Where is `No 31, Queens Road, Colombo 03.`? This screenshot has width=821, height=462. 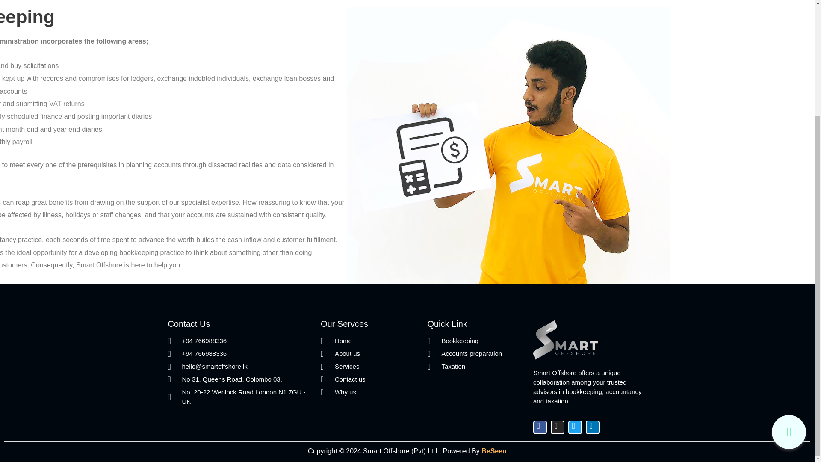
No 31, Queens Road, Colombo 03. is located at coordinates (239, 379).